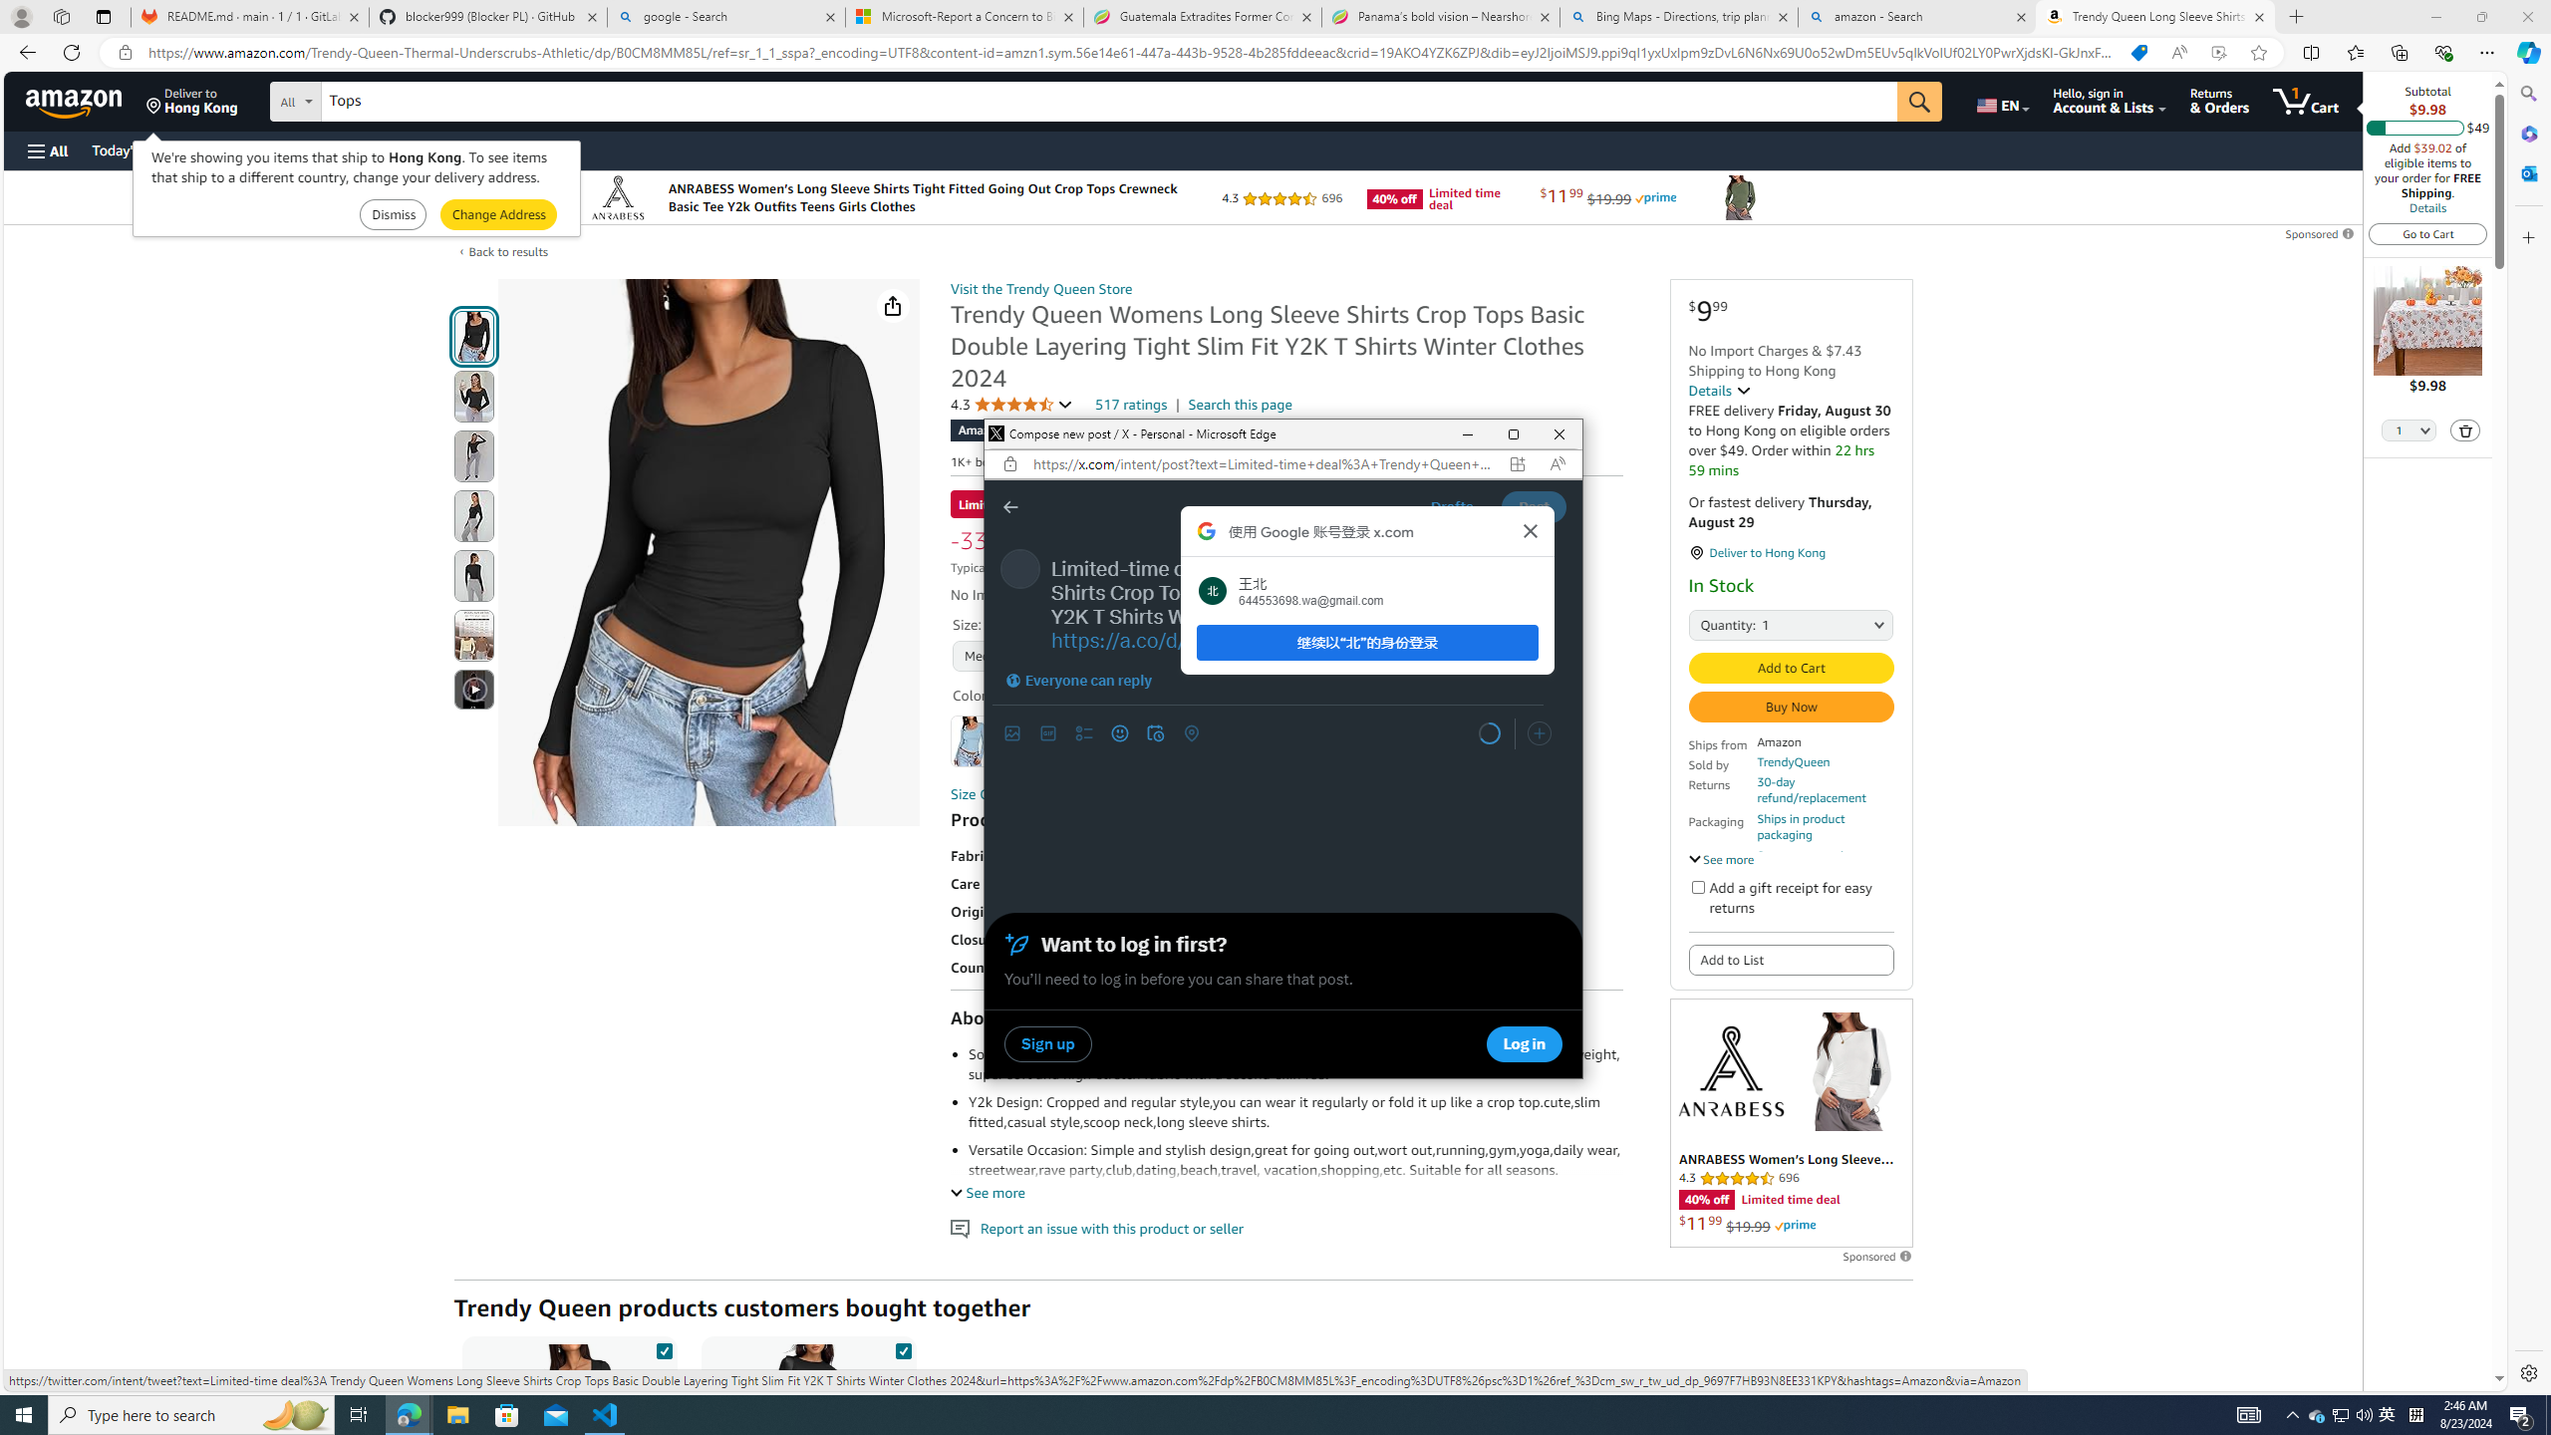  Describe the element at coordinates (2138, 53) in the screenshot. I see `You have the best price!` at that location.